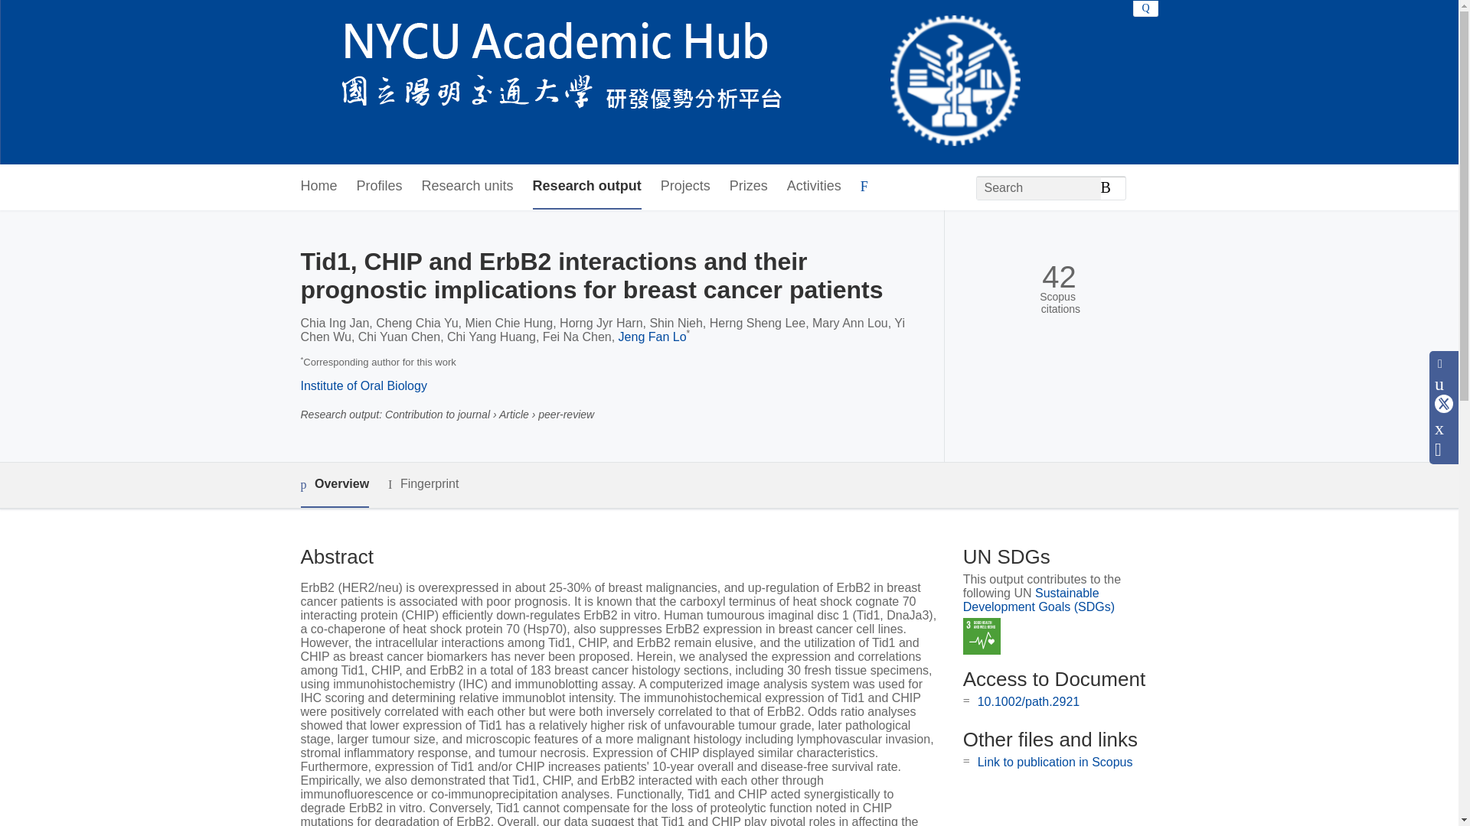  Describe the element at coordinates (982, 636) in the screenshot. I see `SDG 3 - Good Health and Well-being` at that location.